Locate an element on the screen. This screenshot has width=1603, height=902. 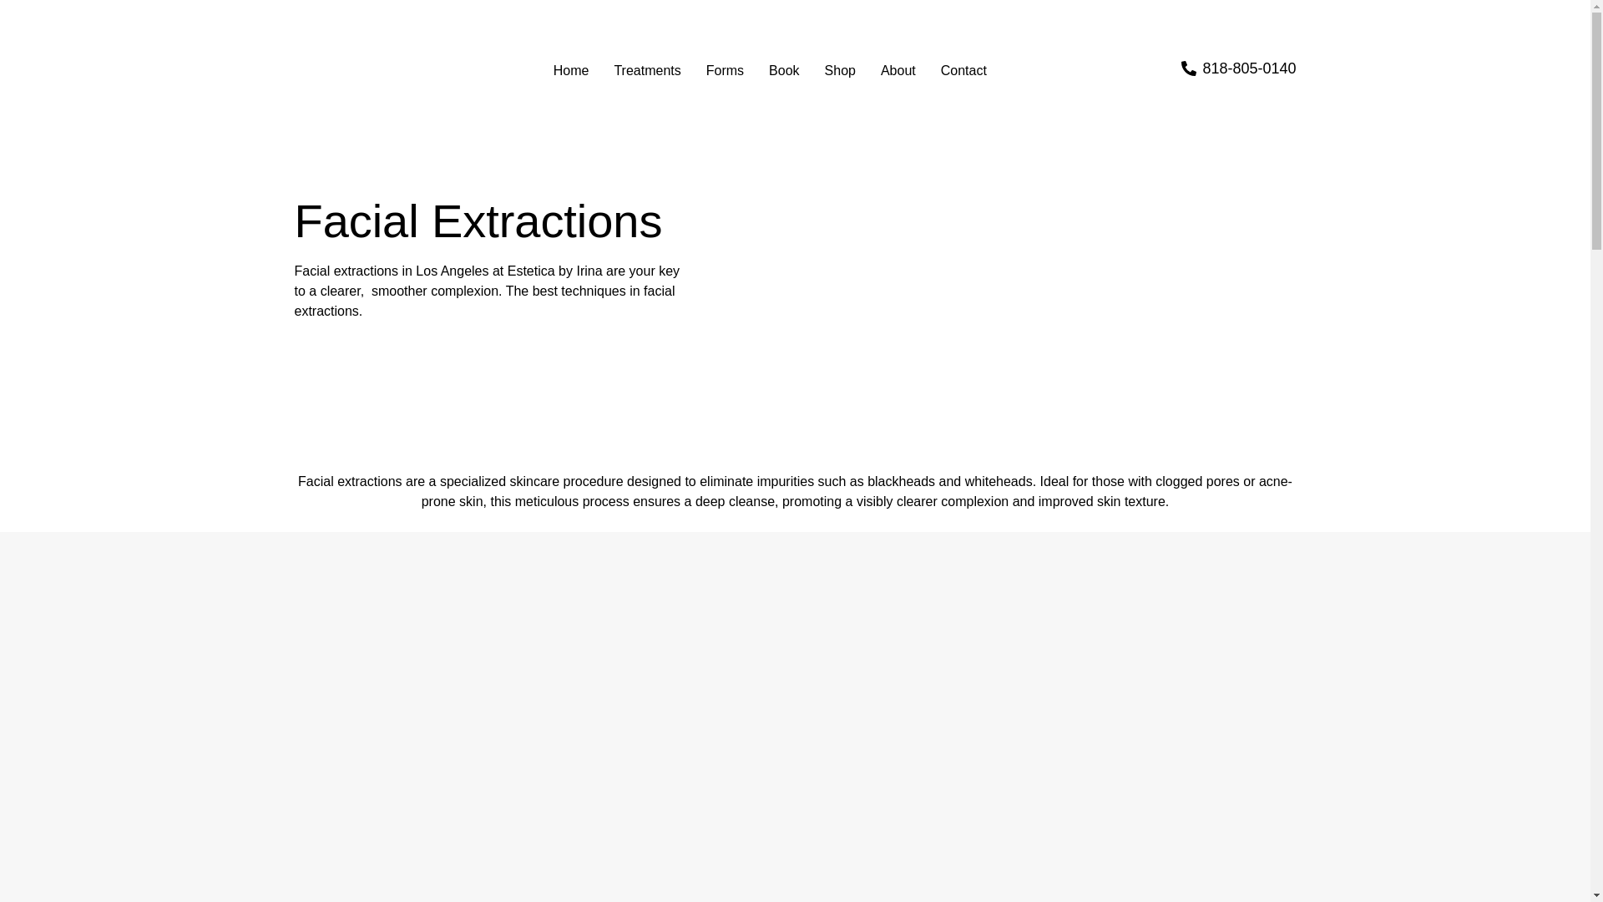
818-805-0140 is located at coordinates (1238, 68).